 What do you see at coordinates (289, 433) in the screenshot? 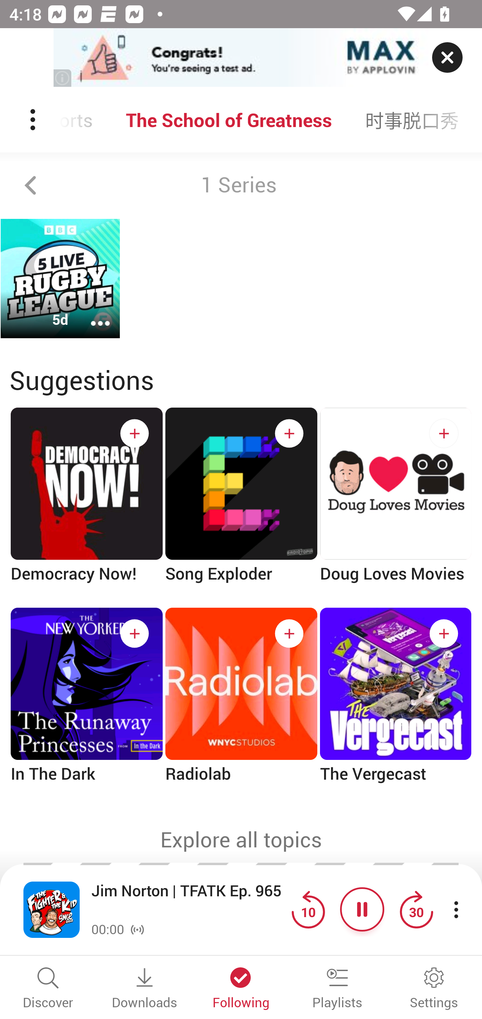
I see `Subscribe button` at bounding box center [289, 433].